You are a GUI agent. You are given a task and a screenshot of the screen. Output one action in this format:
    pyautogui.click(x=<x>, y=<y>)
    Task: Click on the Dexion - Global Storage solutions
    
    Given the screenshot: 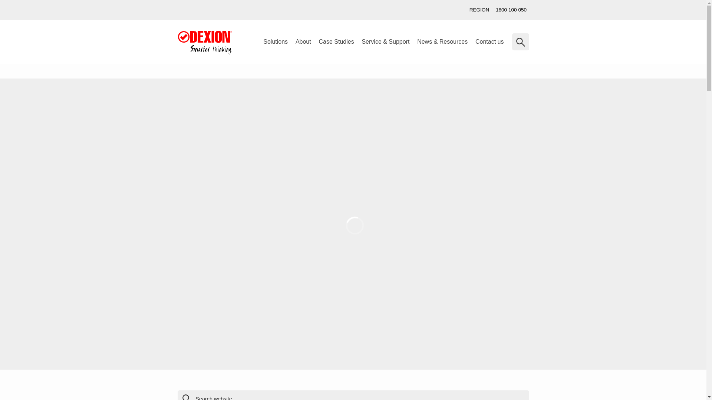 What is the action you would take?
    pyautogui.click(x=205, y=43)
    